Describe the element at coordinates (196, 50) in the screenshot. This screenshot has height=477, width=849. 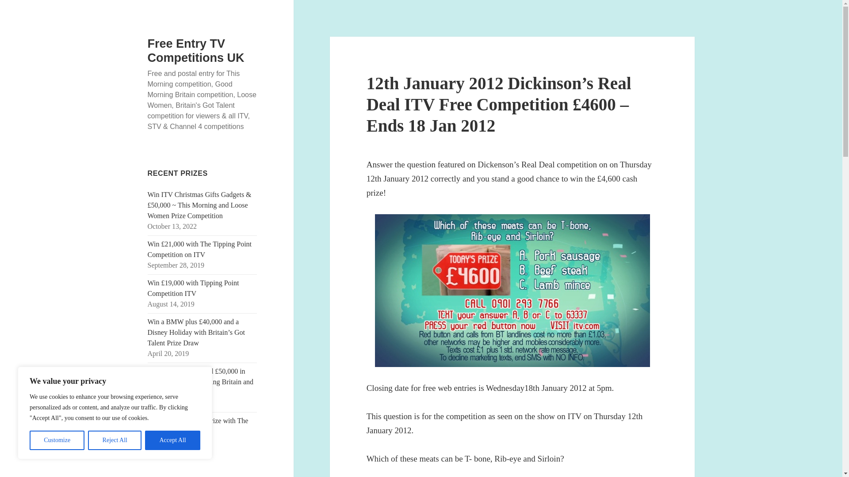
I see `Free Entry TV Competitions UK` at that location.